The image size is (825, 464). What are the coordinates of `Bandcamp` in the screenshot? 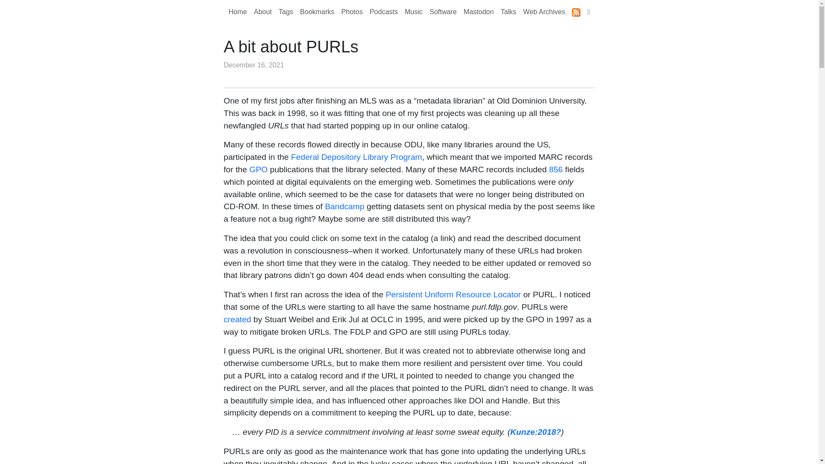 It's located at (345, 206).